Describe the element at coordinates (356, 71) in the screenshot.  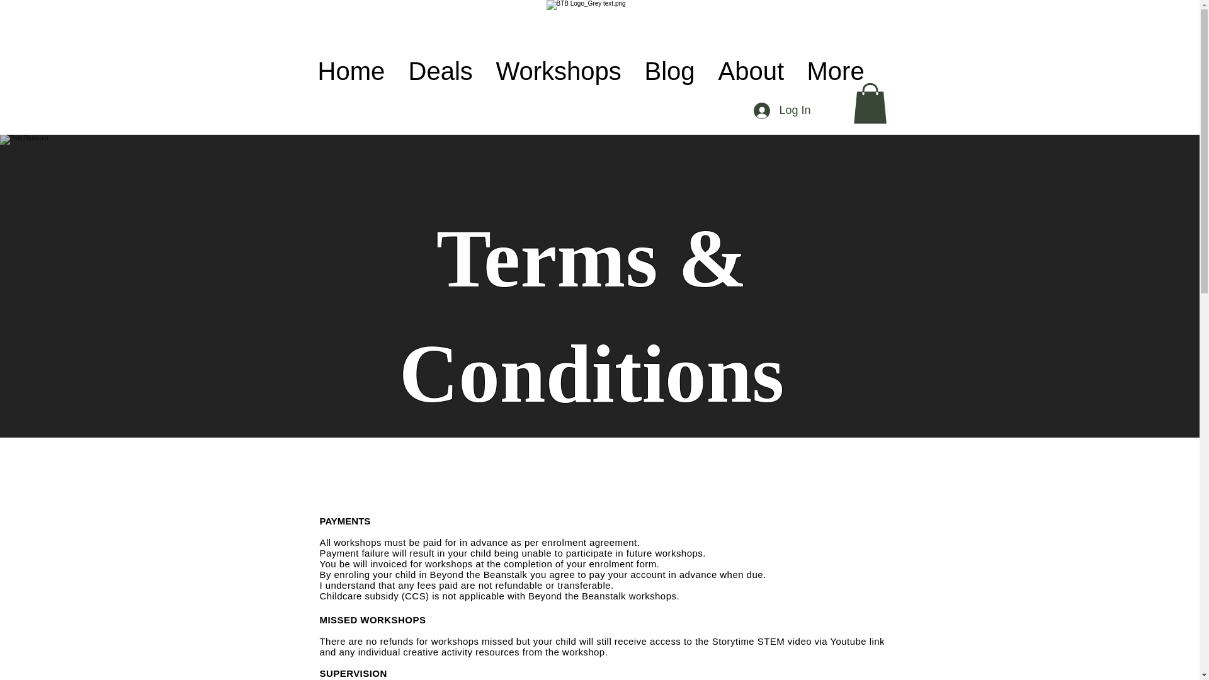
I see `Home` at that location.